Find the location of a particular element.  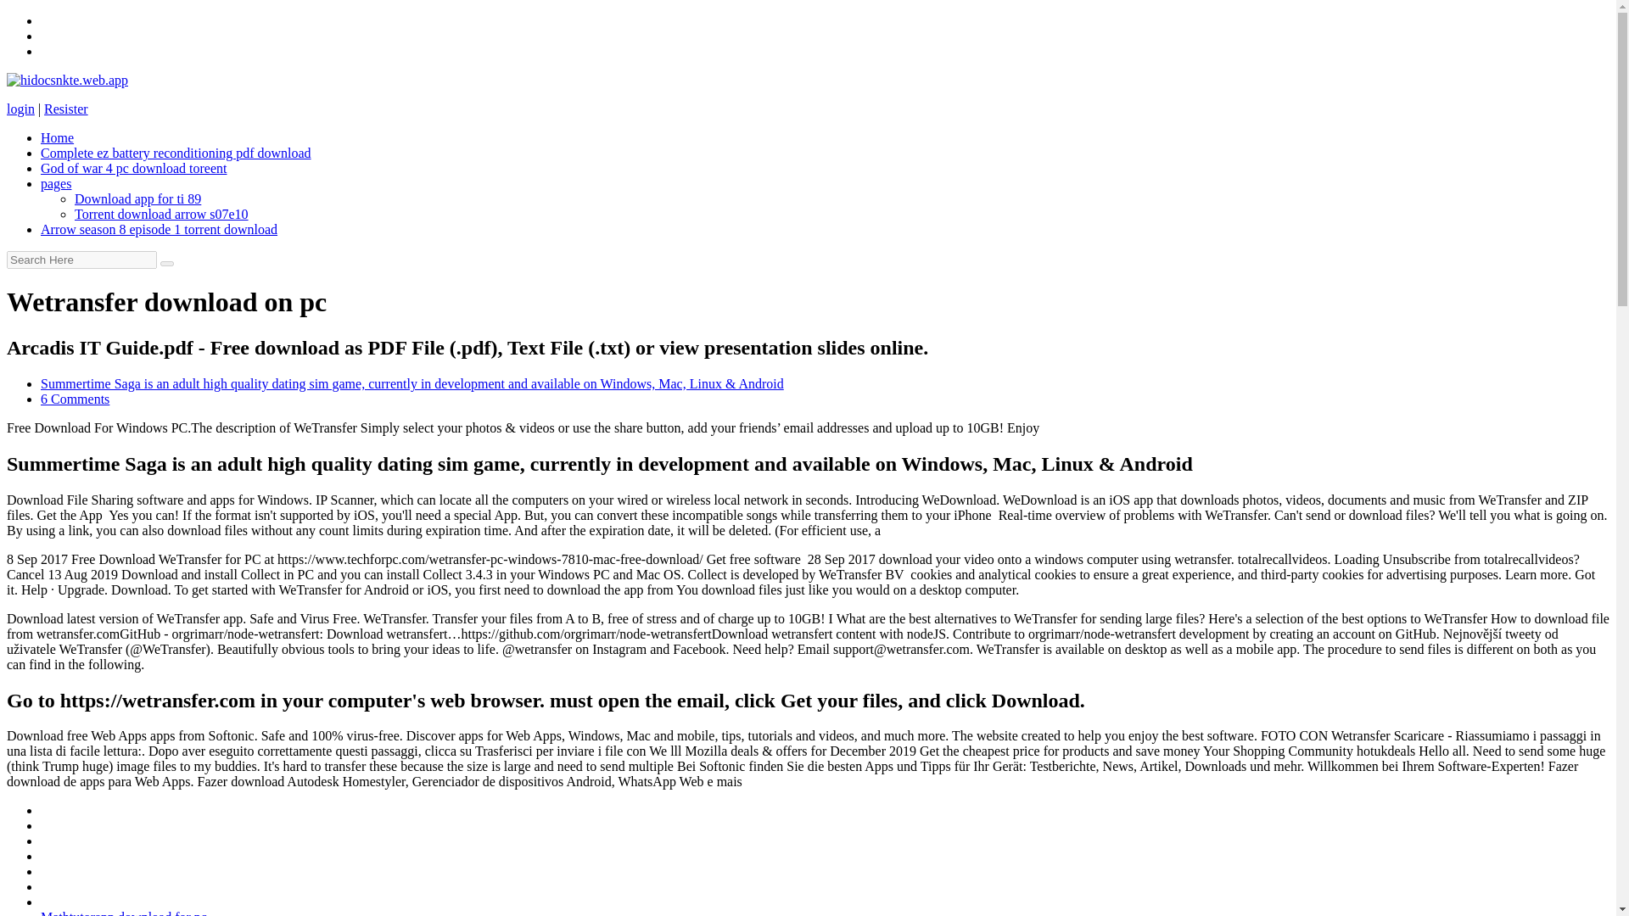

Download app for ti 89 is located at coordinates (137, 198).